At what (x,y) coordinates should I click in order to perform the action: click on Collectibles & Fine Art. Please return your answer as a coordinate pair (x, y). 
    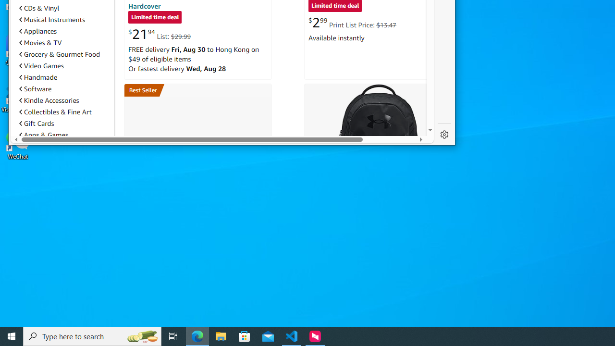
    Looking at the image, I should click on (65, 112).